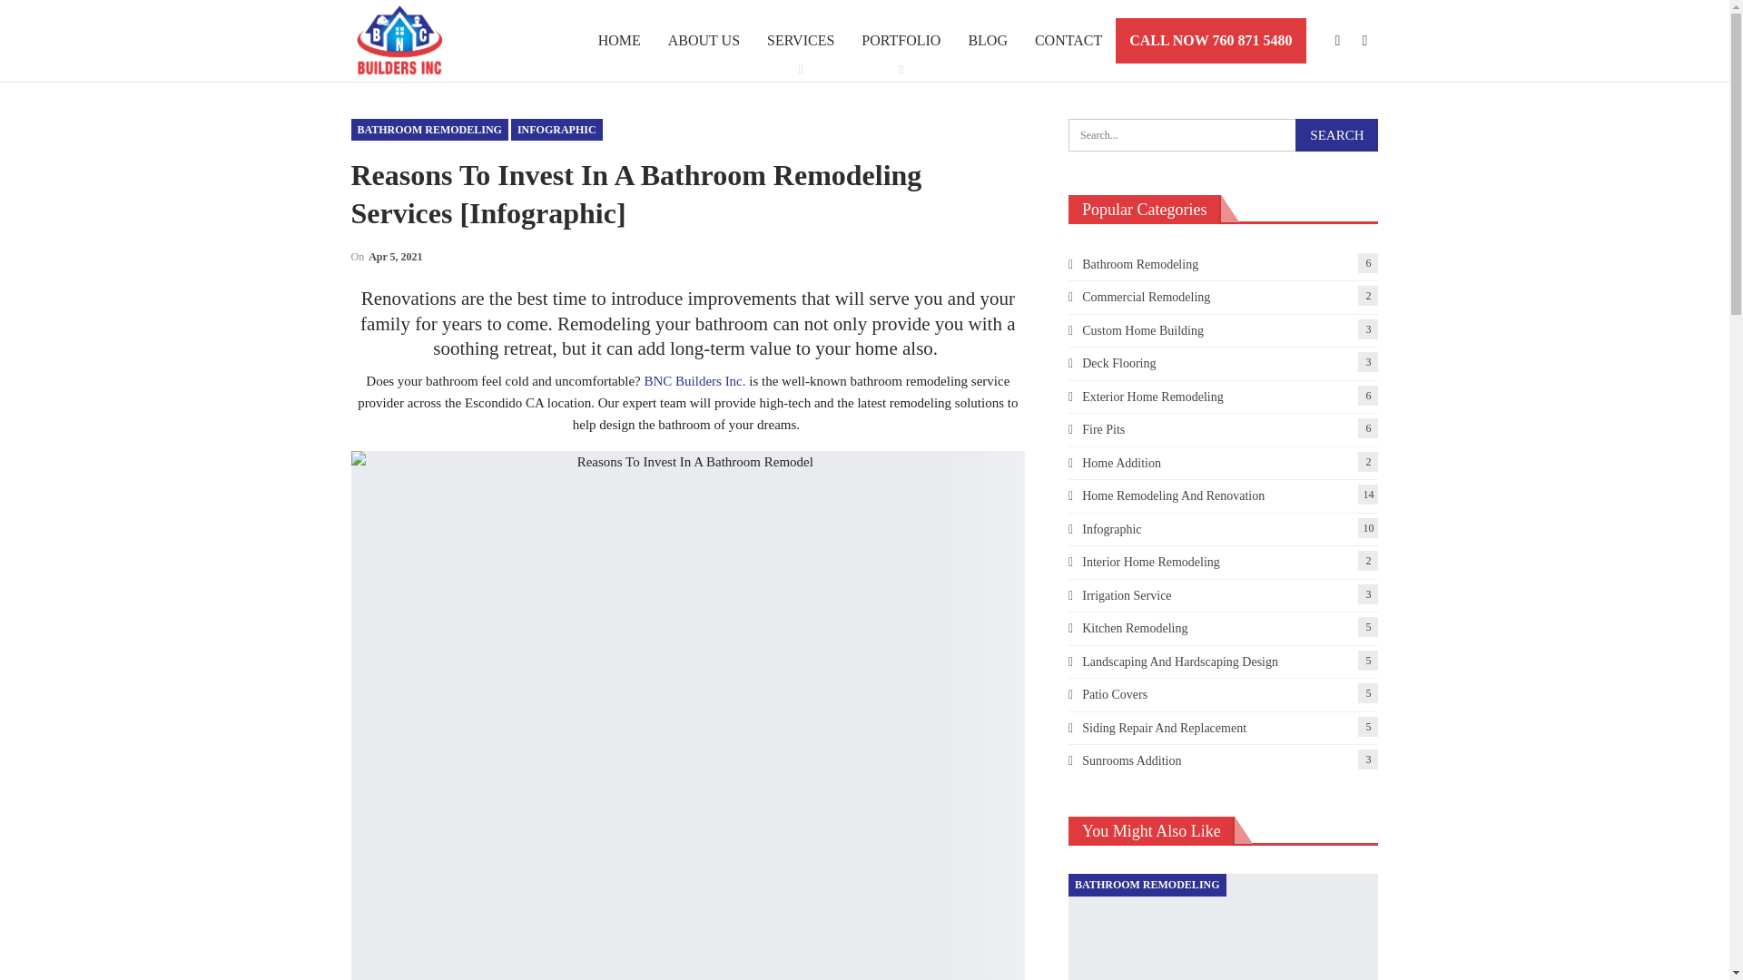  Describe the element at coordinates (901, 40) in the screenshot. I see `PORTFOLIO` at that location.